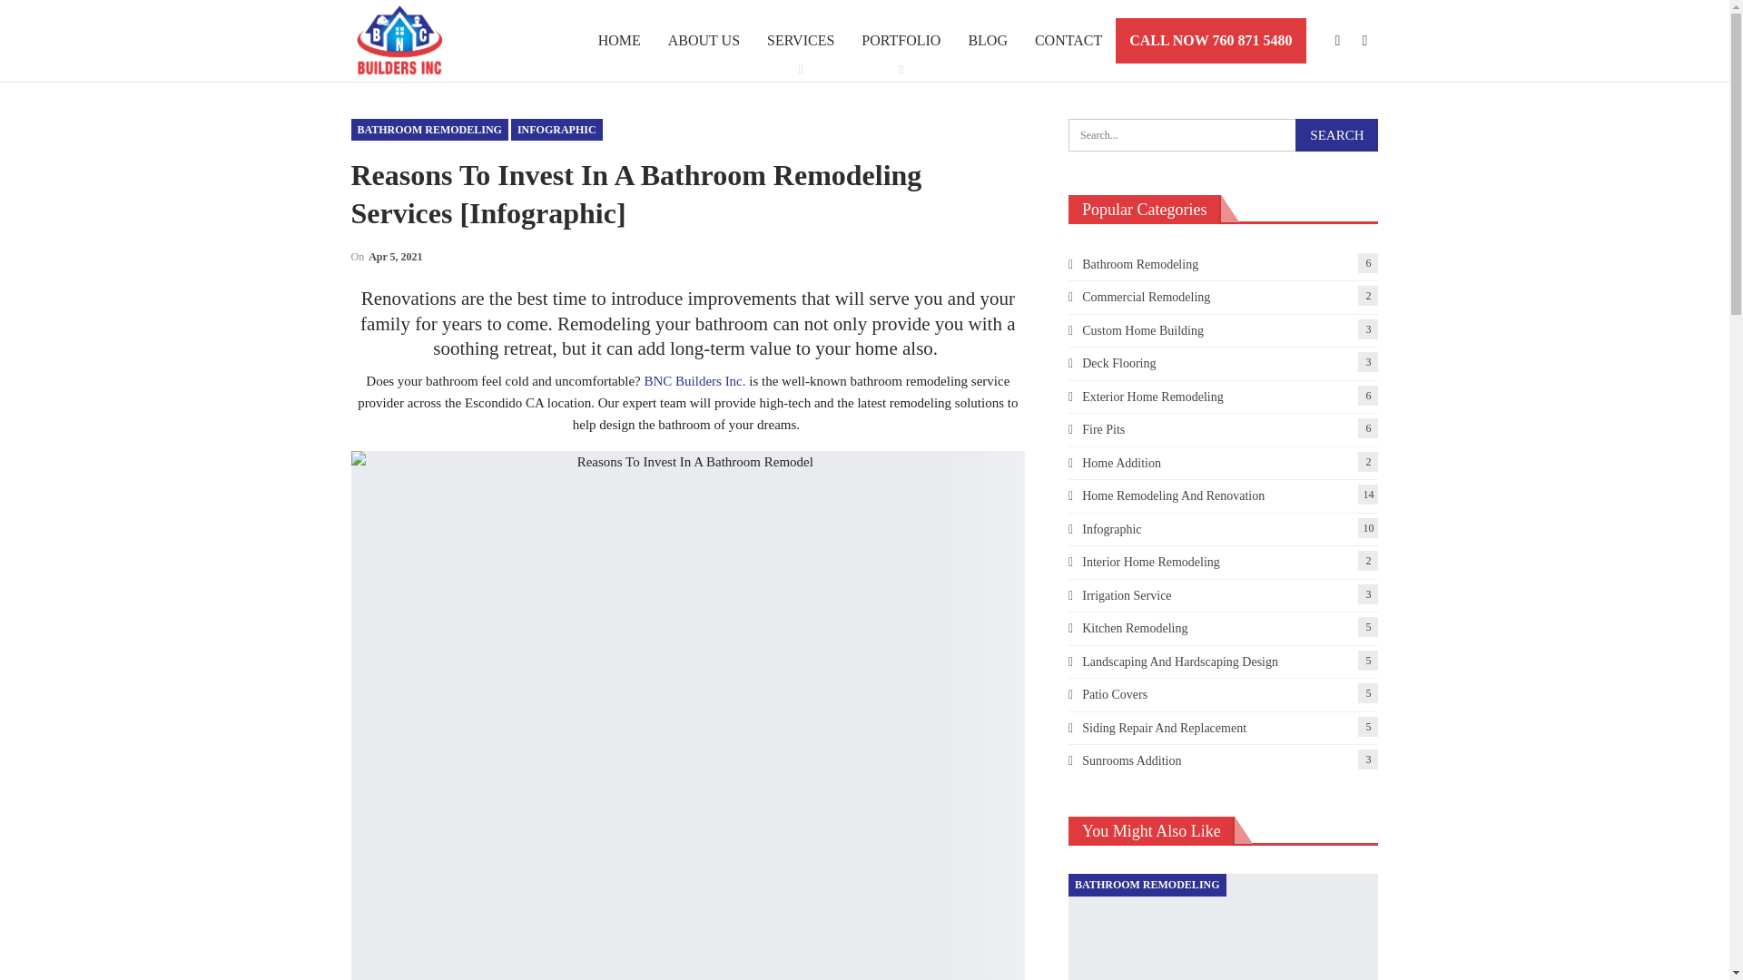  Describe the element at coordinates (901, 40) in the screenshot. I see `PORTFOLIO` at that location.